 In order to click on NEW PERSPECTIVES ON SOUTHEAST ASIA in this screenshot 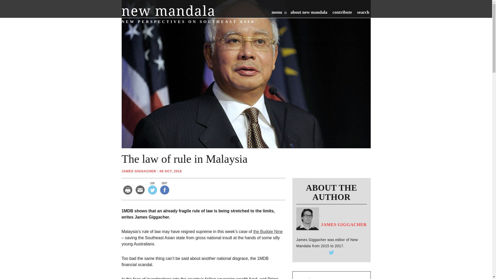, I will do `click(168, 10)`.